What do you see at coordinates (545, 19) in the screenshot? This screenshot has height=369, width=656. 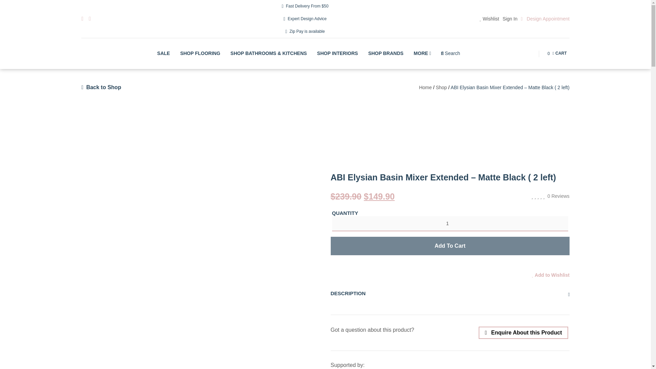 I see `Design Appointment` at bounding box center [545, 19].